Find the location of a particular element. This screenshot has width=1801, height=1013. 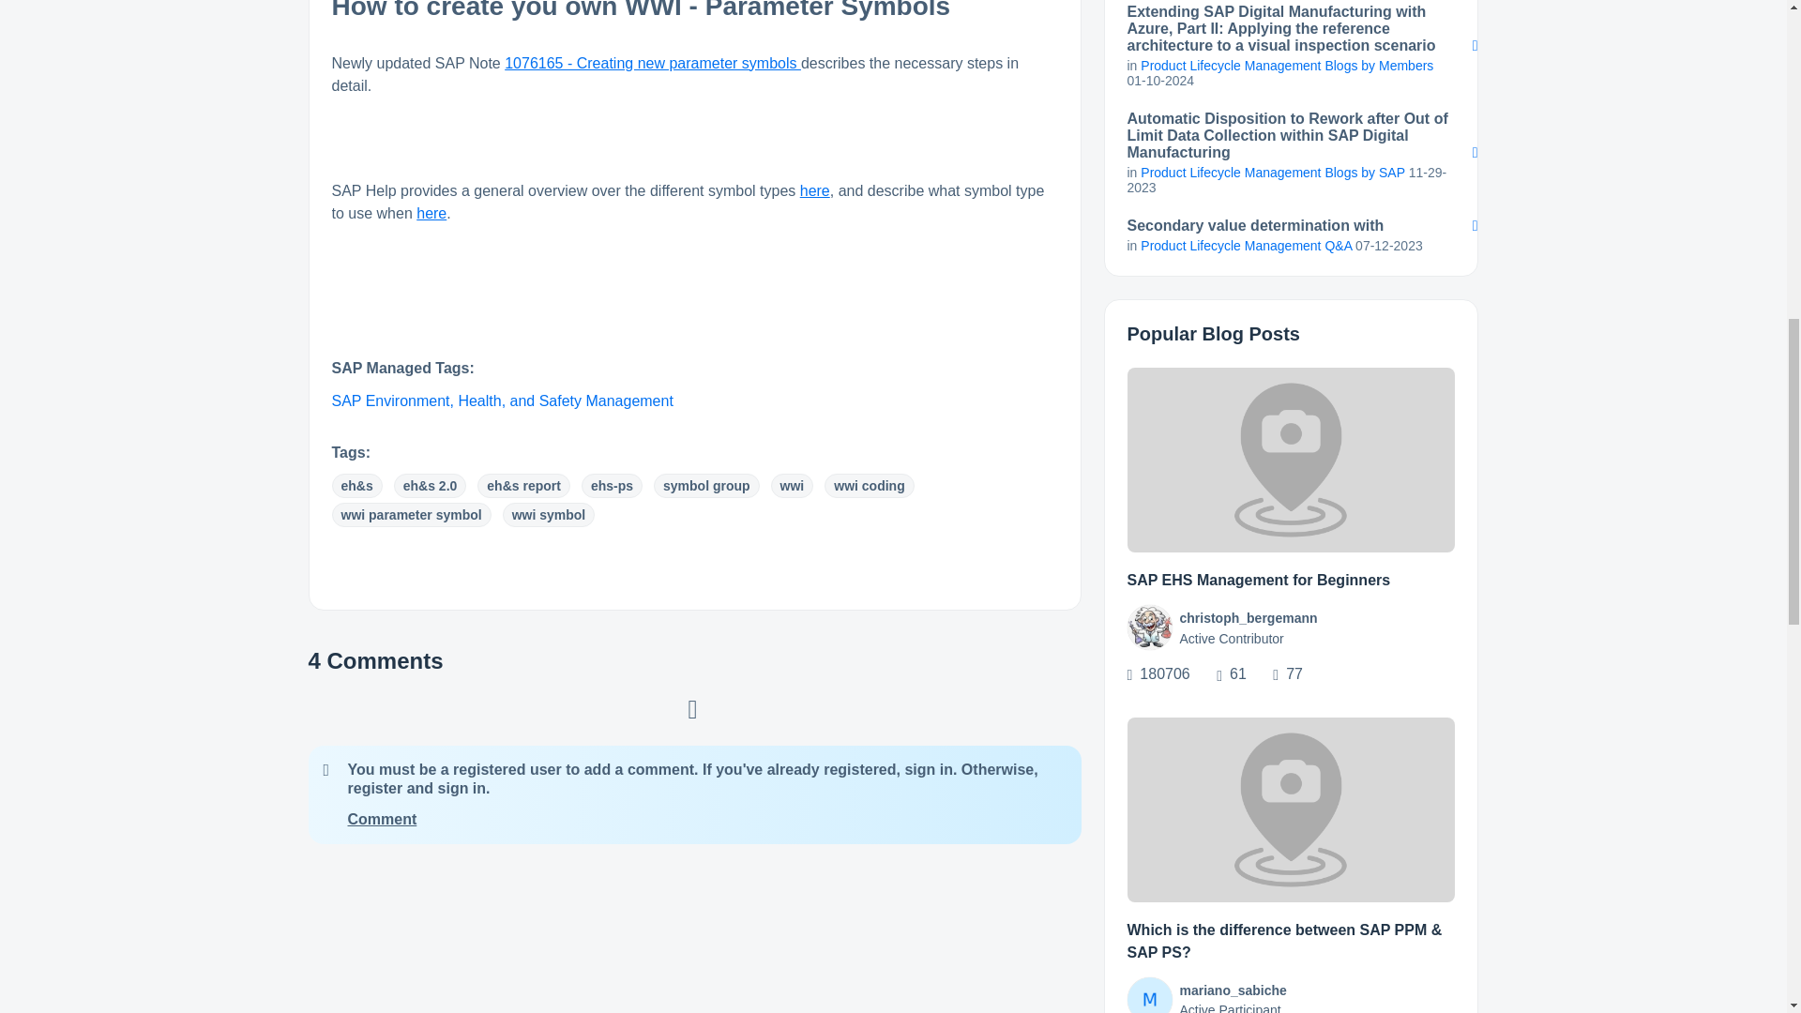

wwi parameter symbol is located at coordinates (411, 514).